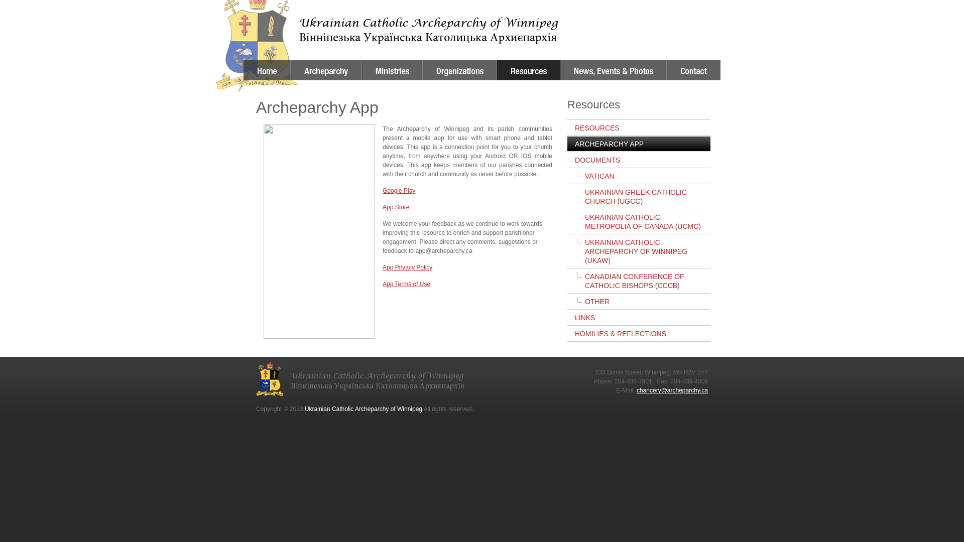 Image resolution: width=964 pixels, height=542 pixels. Describe the element at coordinates (639, 176) in the screenshot. I see `VATICAN` at that location.